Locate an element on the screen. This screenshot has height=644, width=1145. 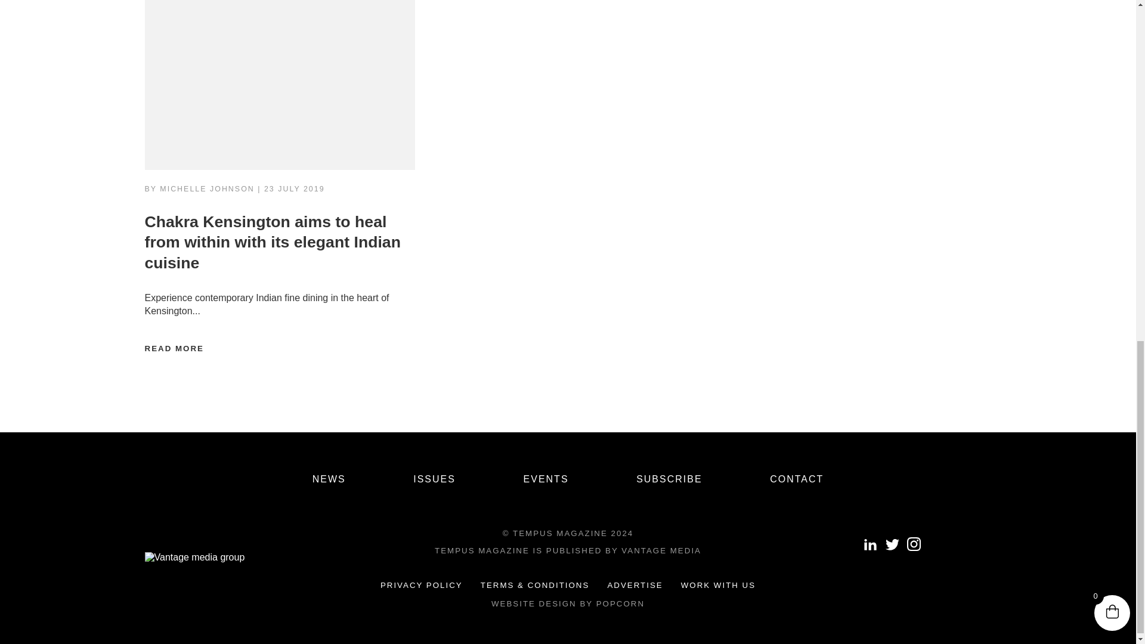
CONTACT is located at coordinates (796, 479).